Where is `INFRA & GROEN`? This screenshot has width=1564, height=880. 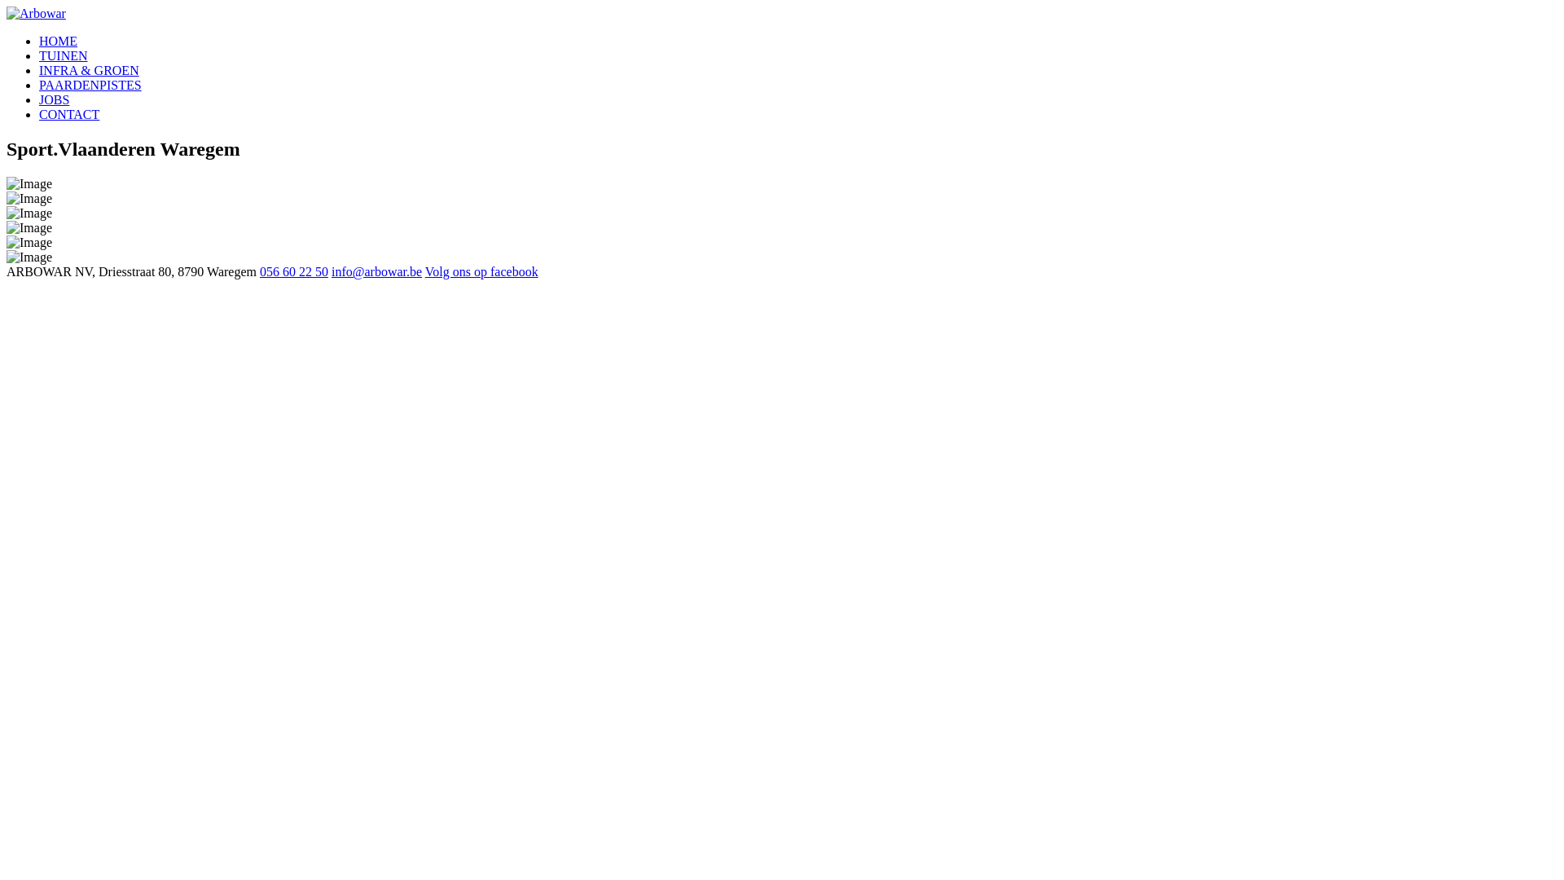 INFRA & GROEN is located at coordinates (90, 70).